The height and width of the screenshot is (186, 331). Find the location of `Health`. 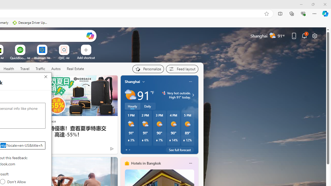

Health is located at coordinates (9, 69).